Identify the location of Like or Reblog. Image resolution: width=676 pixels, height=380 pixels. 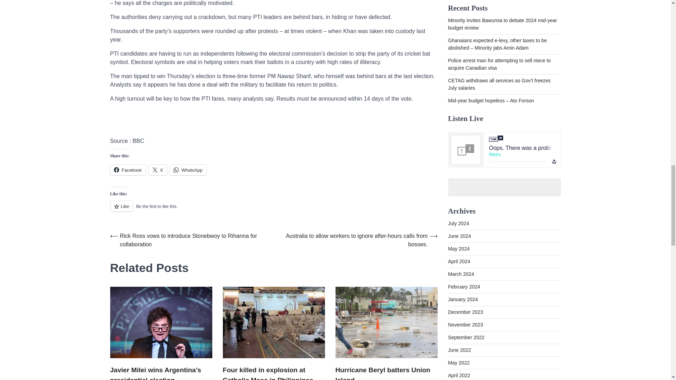
(273, 210).